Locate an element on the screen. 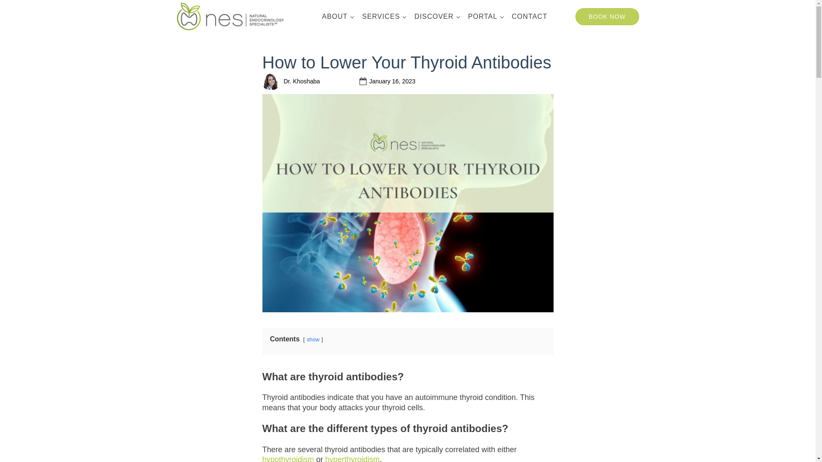  ABOUT is located at coordinates (337, 16).